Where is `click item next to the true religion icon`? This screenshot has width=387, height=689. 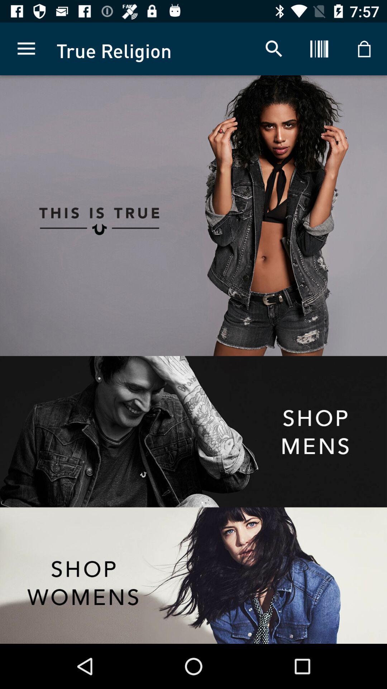
click item next to the true religion icon is located at coordinates (26, 49).